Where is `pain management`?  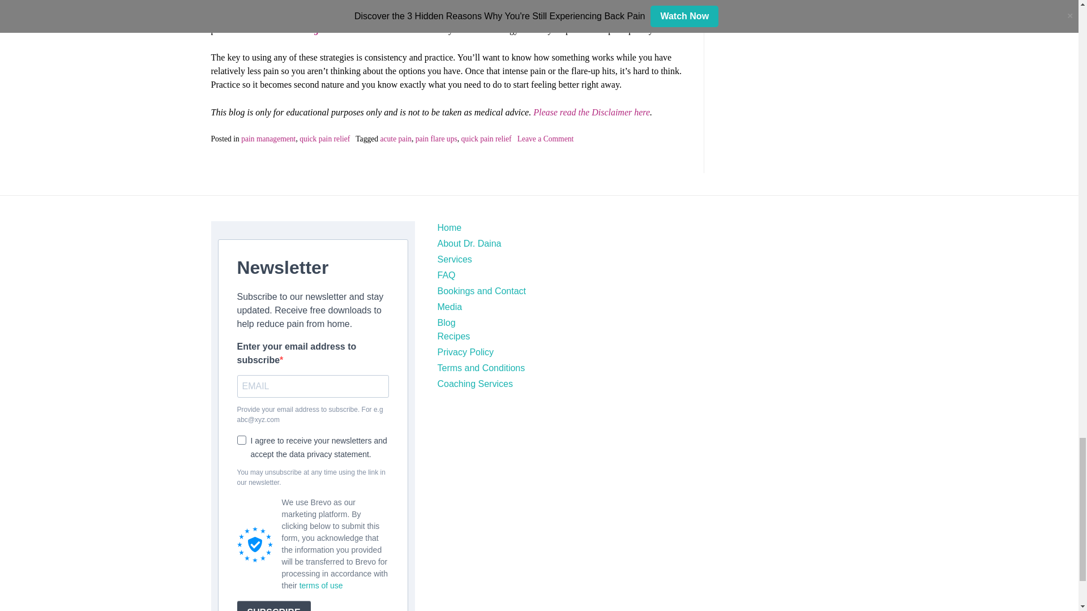 pain management is located at coordinates (268, 138).